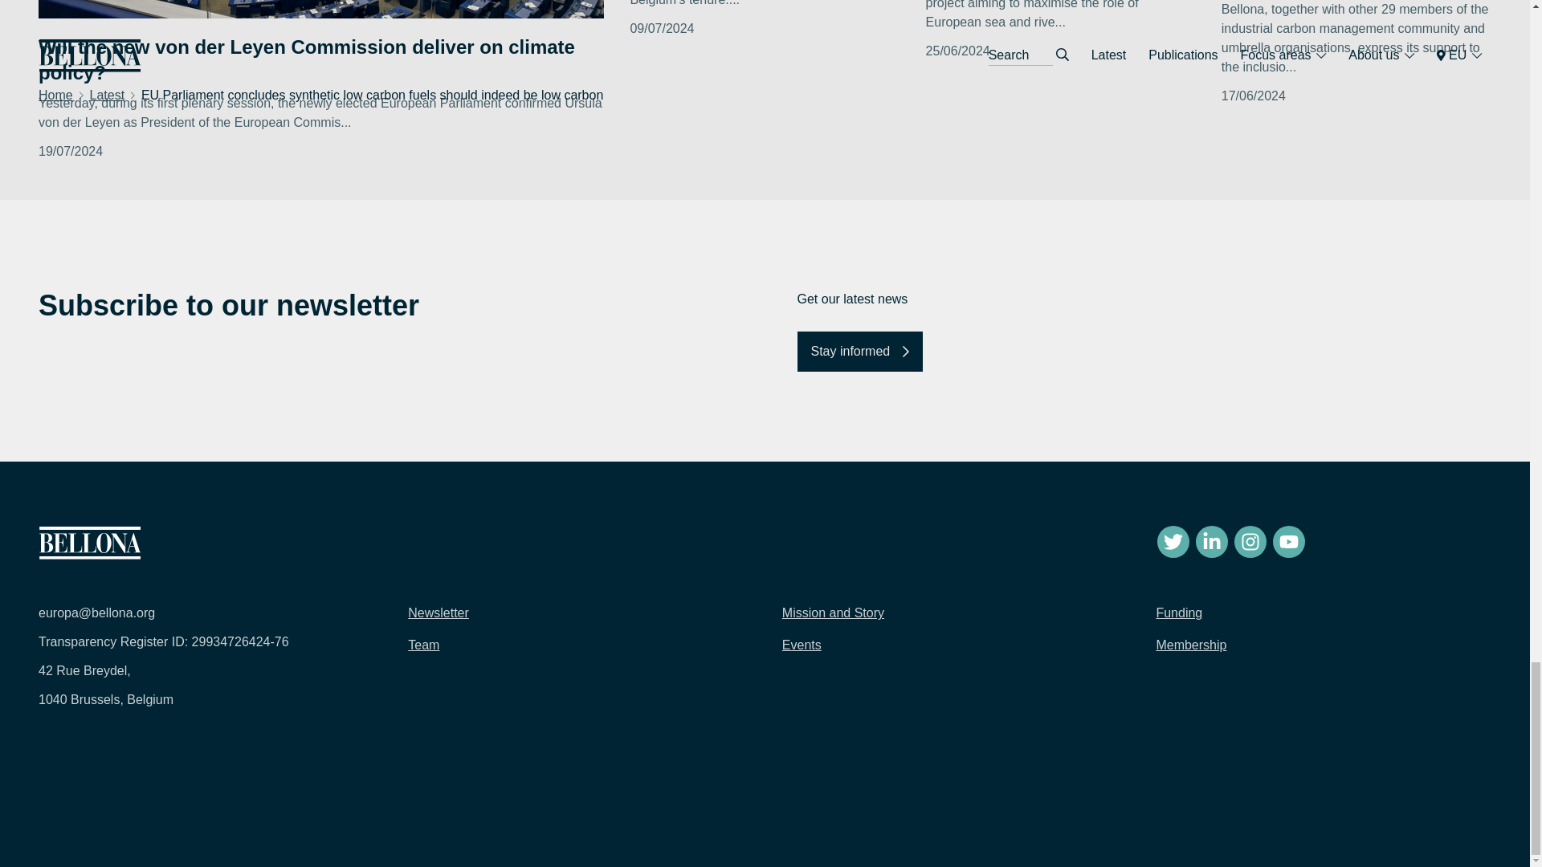  Describe the element at coordinates (1173, 541) in the screenshot. I see `twitter` at that location.